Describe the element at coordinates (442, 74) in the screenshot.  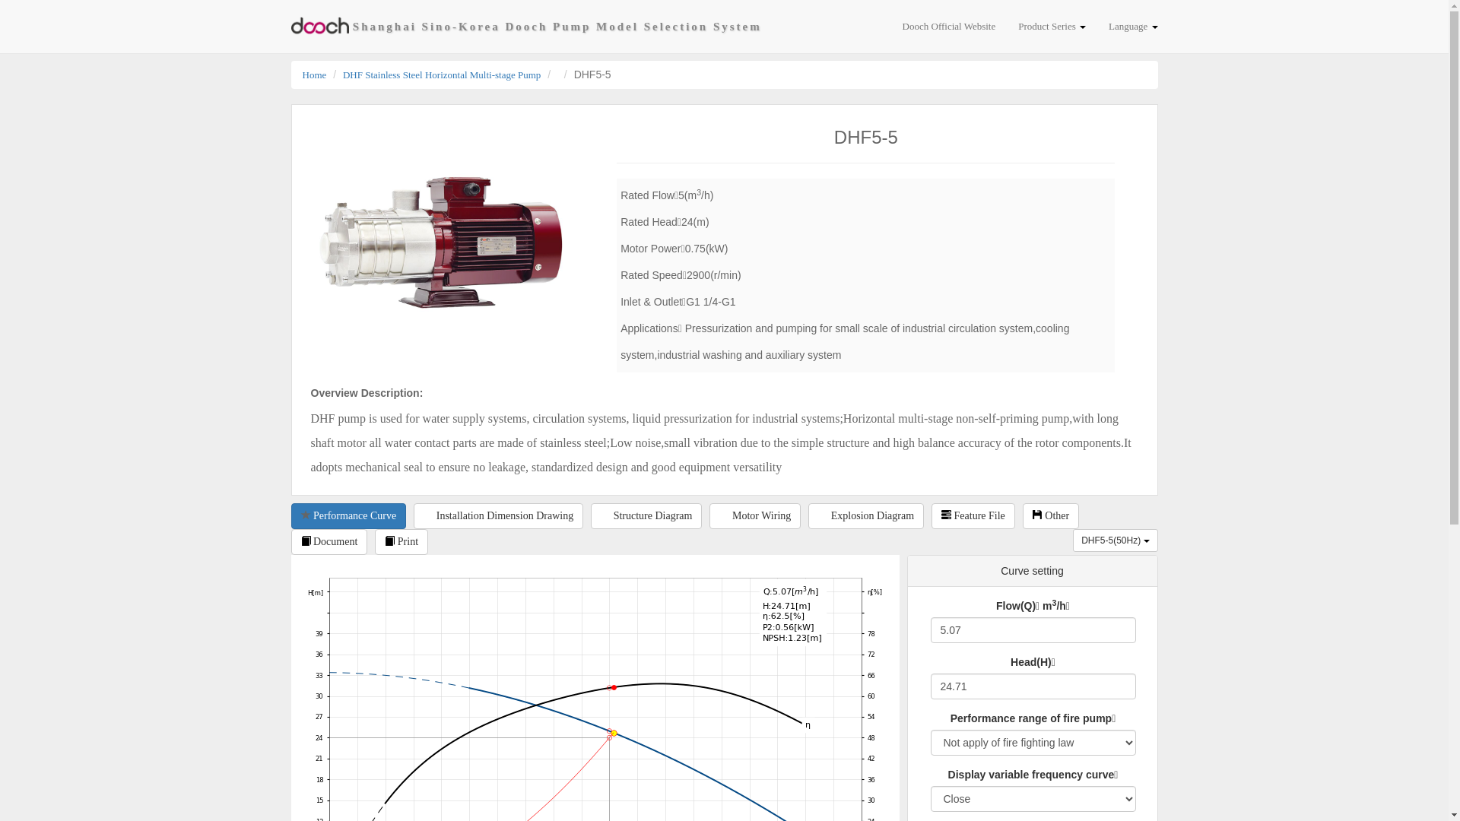
I see `DHF Stainless Steel Horizontal Multi-stage Pump` at that location.